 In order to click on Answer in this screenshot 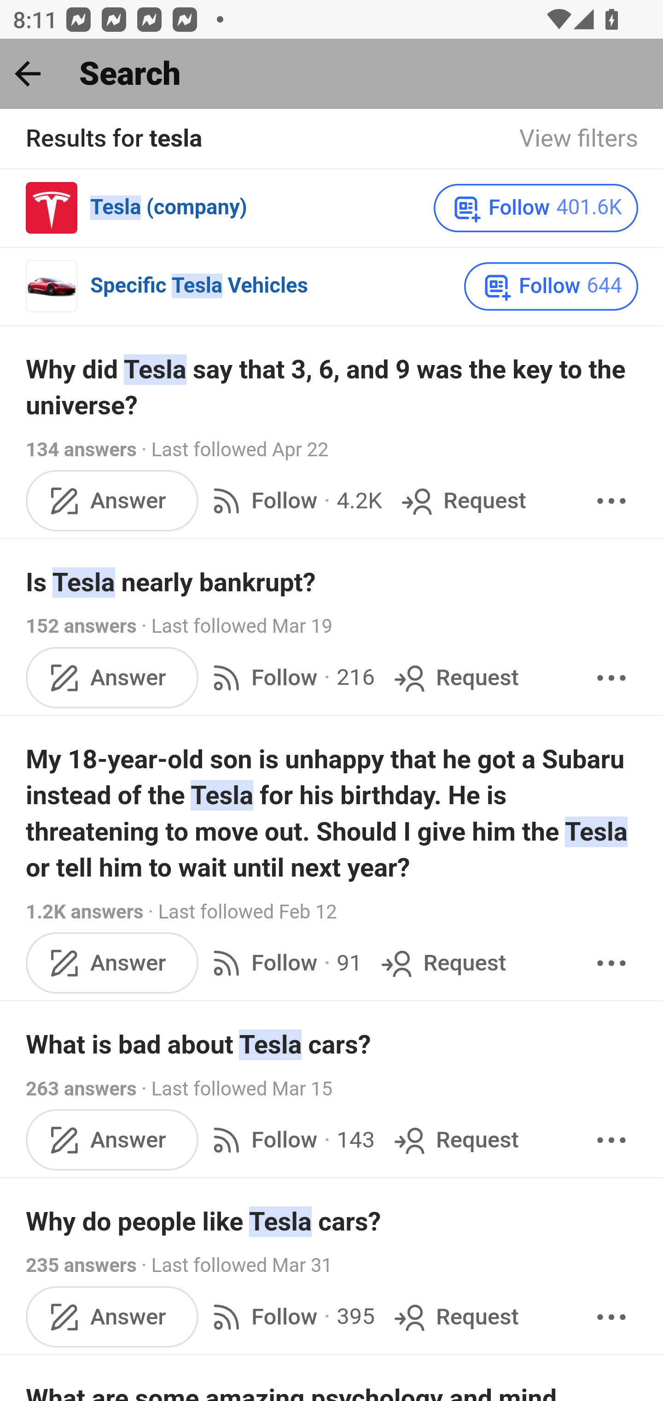, I will do `click(112, 1317)`.